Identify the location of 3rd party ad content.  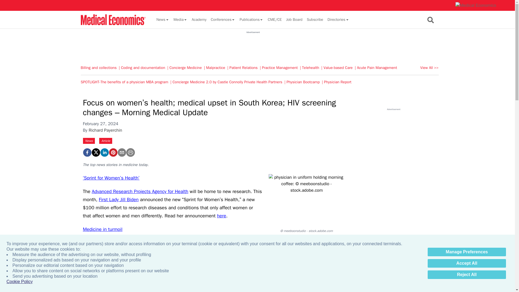
(253, 46).